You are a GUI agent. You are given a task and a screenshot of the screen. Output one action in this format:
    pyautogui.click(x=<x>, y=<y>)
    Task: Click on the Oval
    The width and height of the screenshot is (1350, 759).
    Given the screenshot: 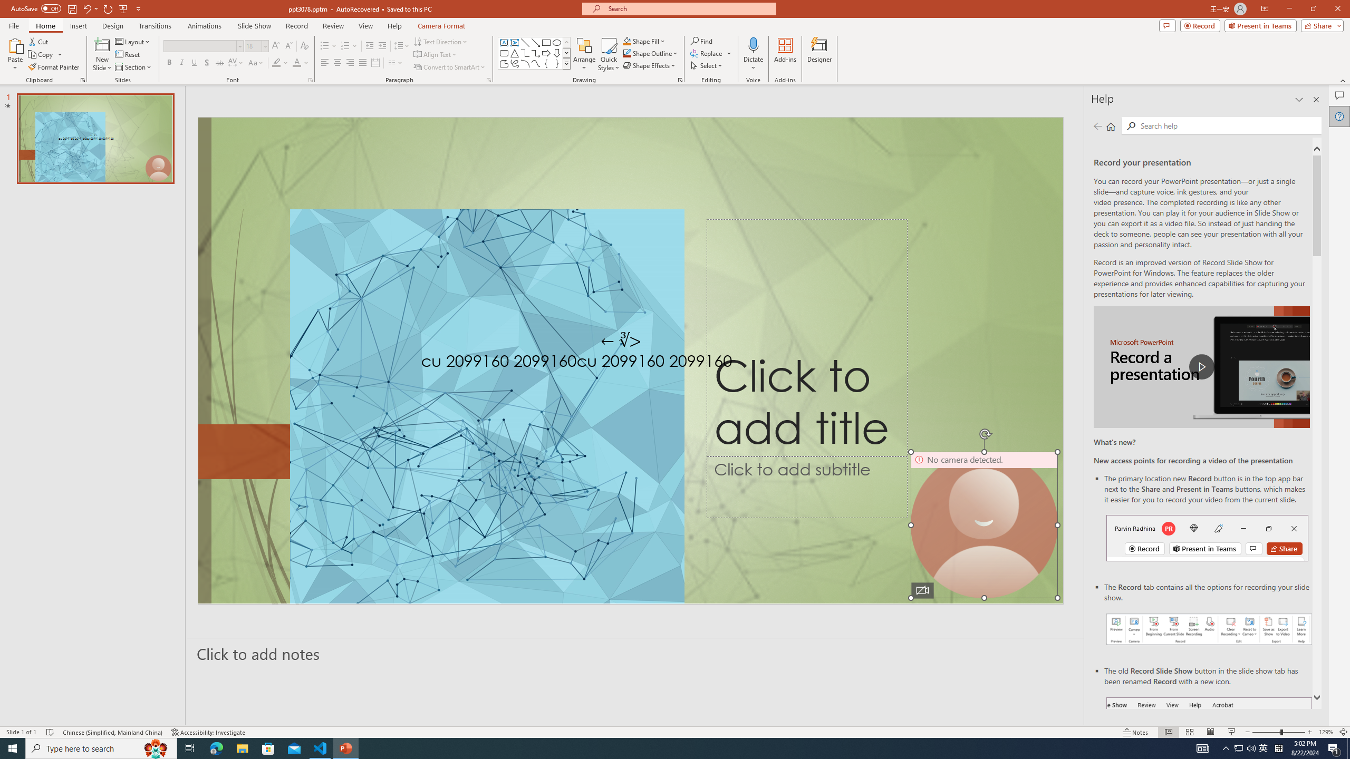 What is the action you would take?
    pyautogui.click(x=557, y=42)
    